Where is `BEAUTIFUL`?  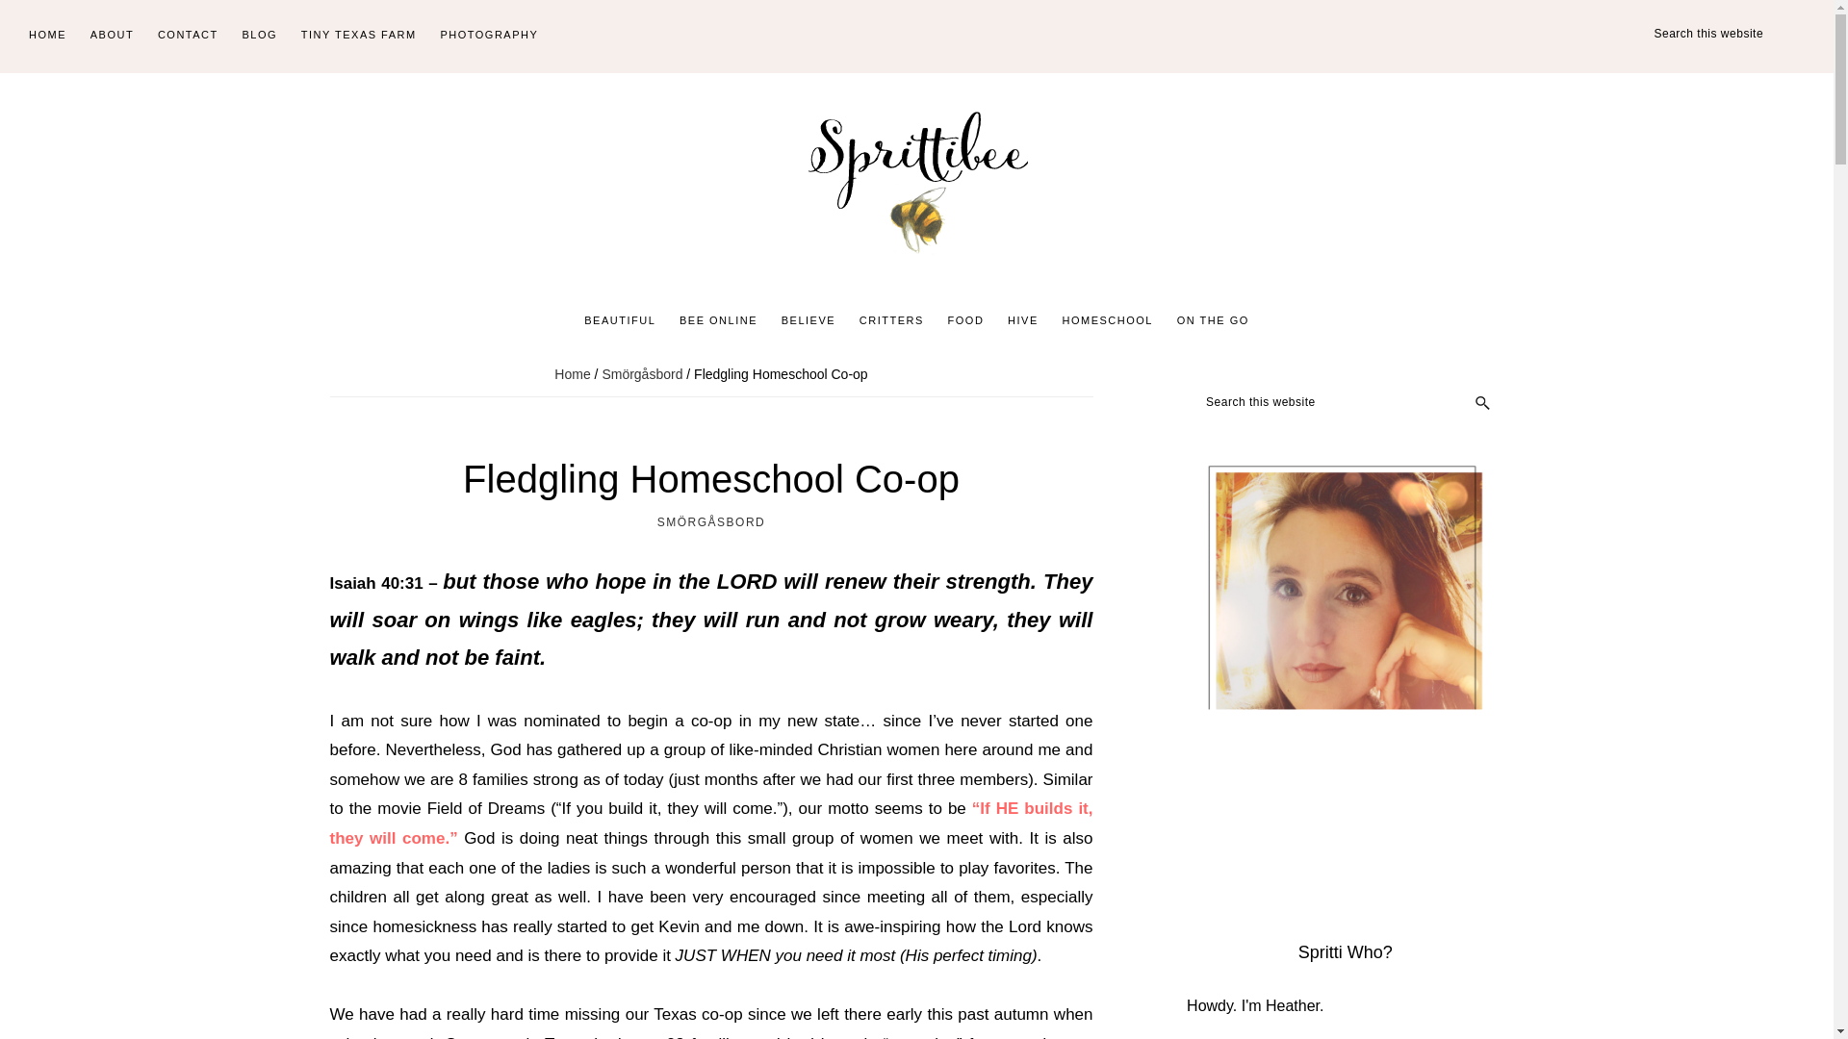
BEAUTIFUL is located at coordinates (620, 321).